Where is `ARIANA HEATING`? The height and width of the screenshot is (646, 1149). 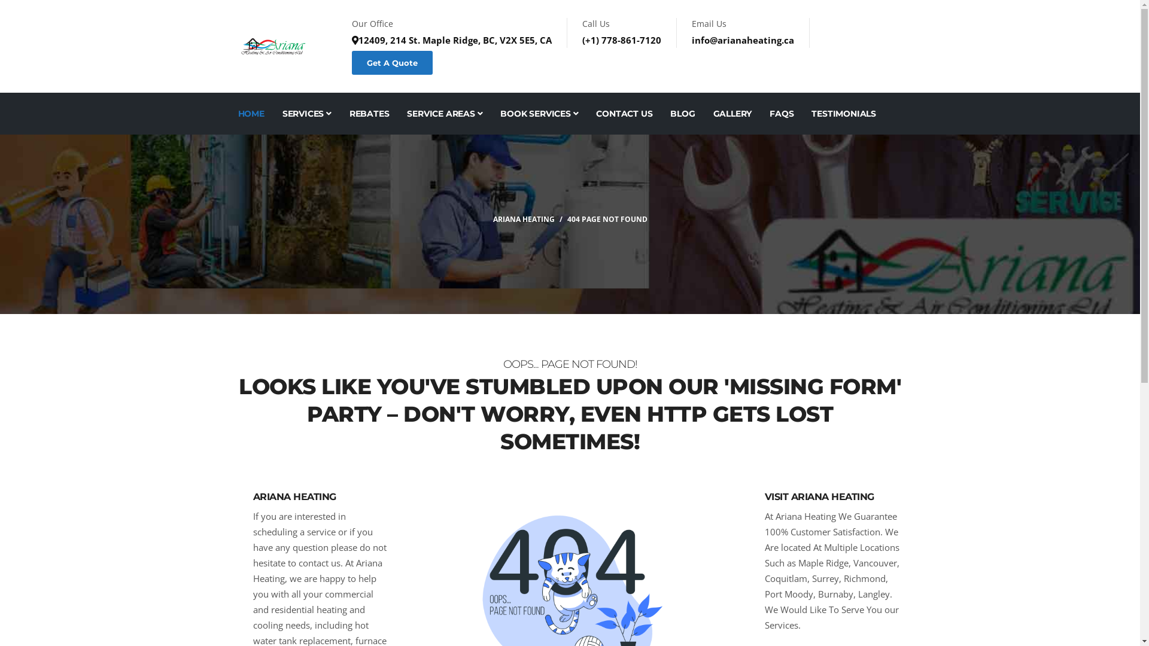
ARIANA HEATING is located at coordinates (524, 220).